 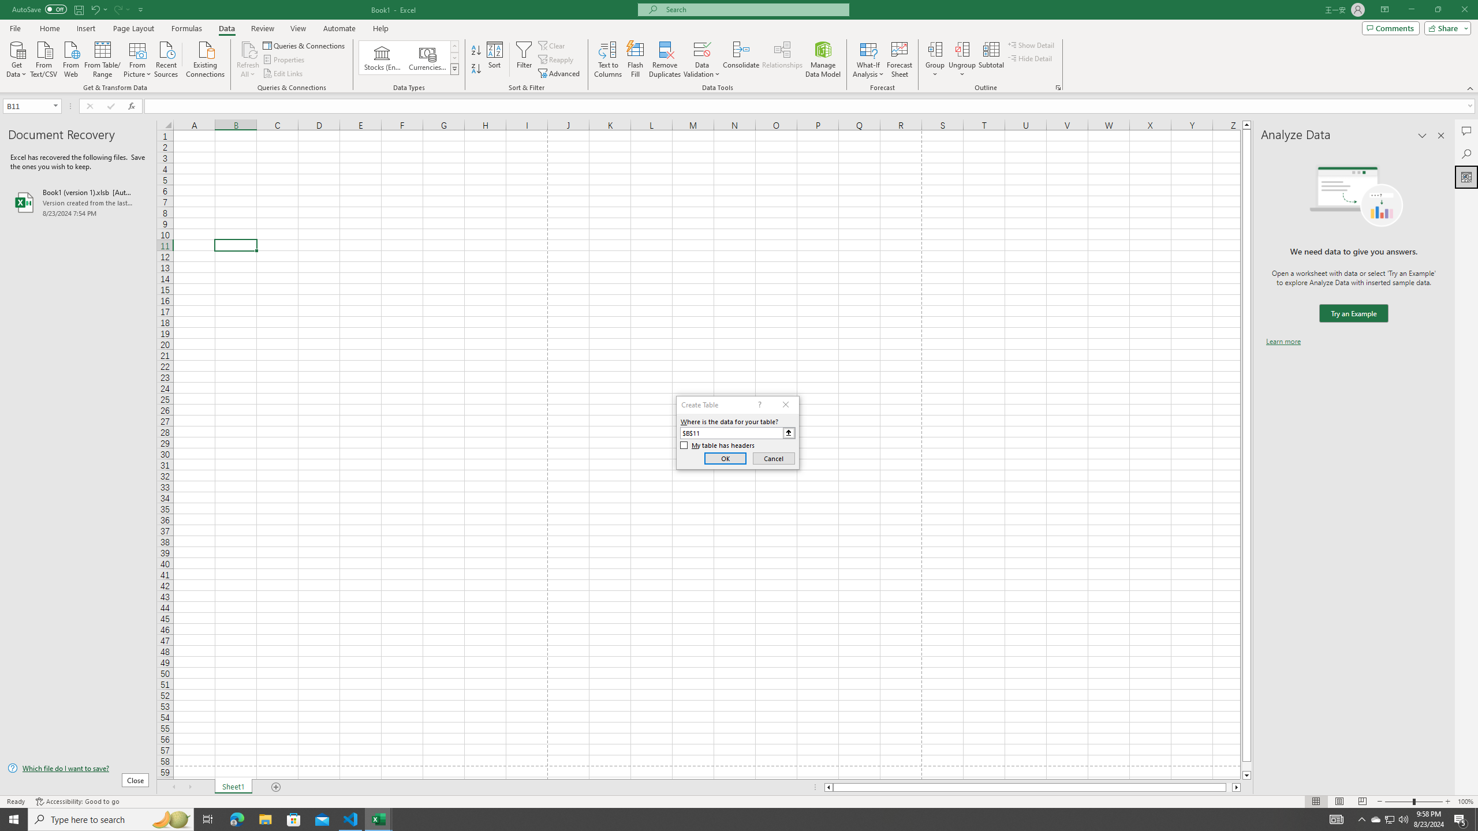 What do you see at coordinates (305, 45) in the screenshot?
I see `Queries & Connections` at bounding box center [305, 45].